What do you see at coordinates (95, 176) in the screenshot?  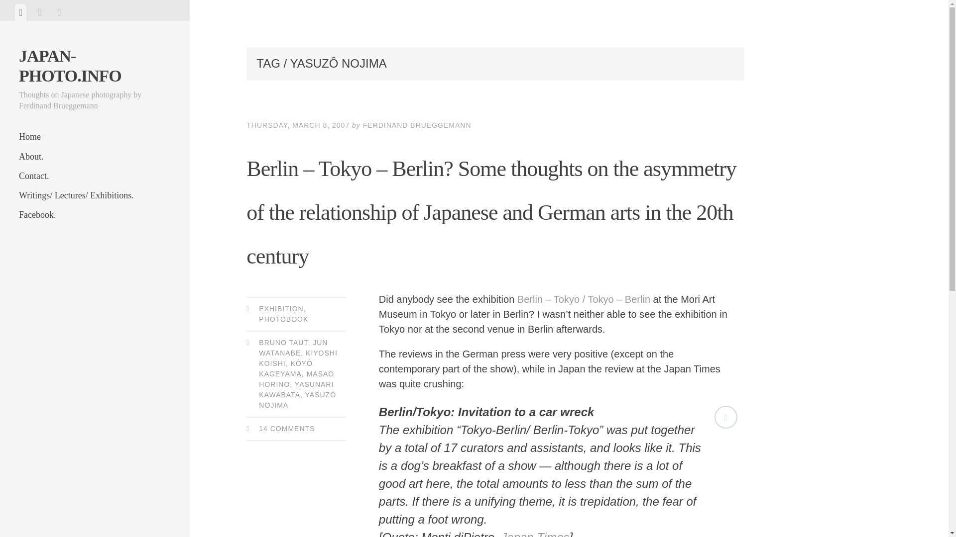 I see `Contact.` at bounding box center [95, 176].